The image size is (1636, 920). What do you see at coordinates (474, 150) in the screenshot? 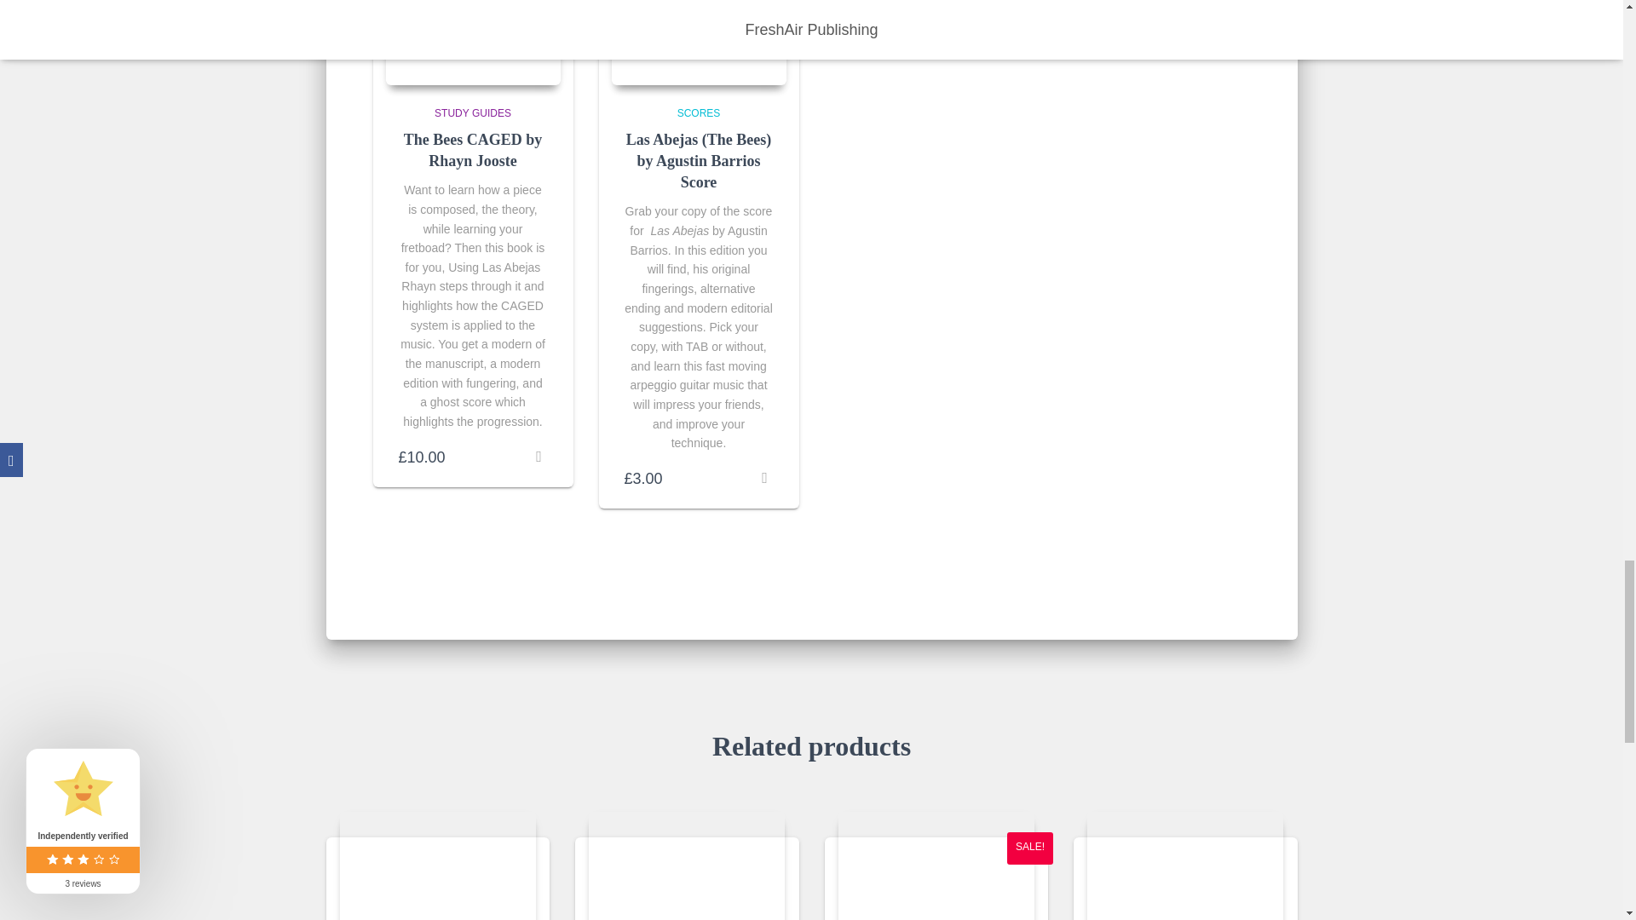
I see `The Bees CAGED by Rhayn Jooste` at bounding box center [474, 150].